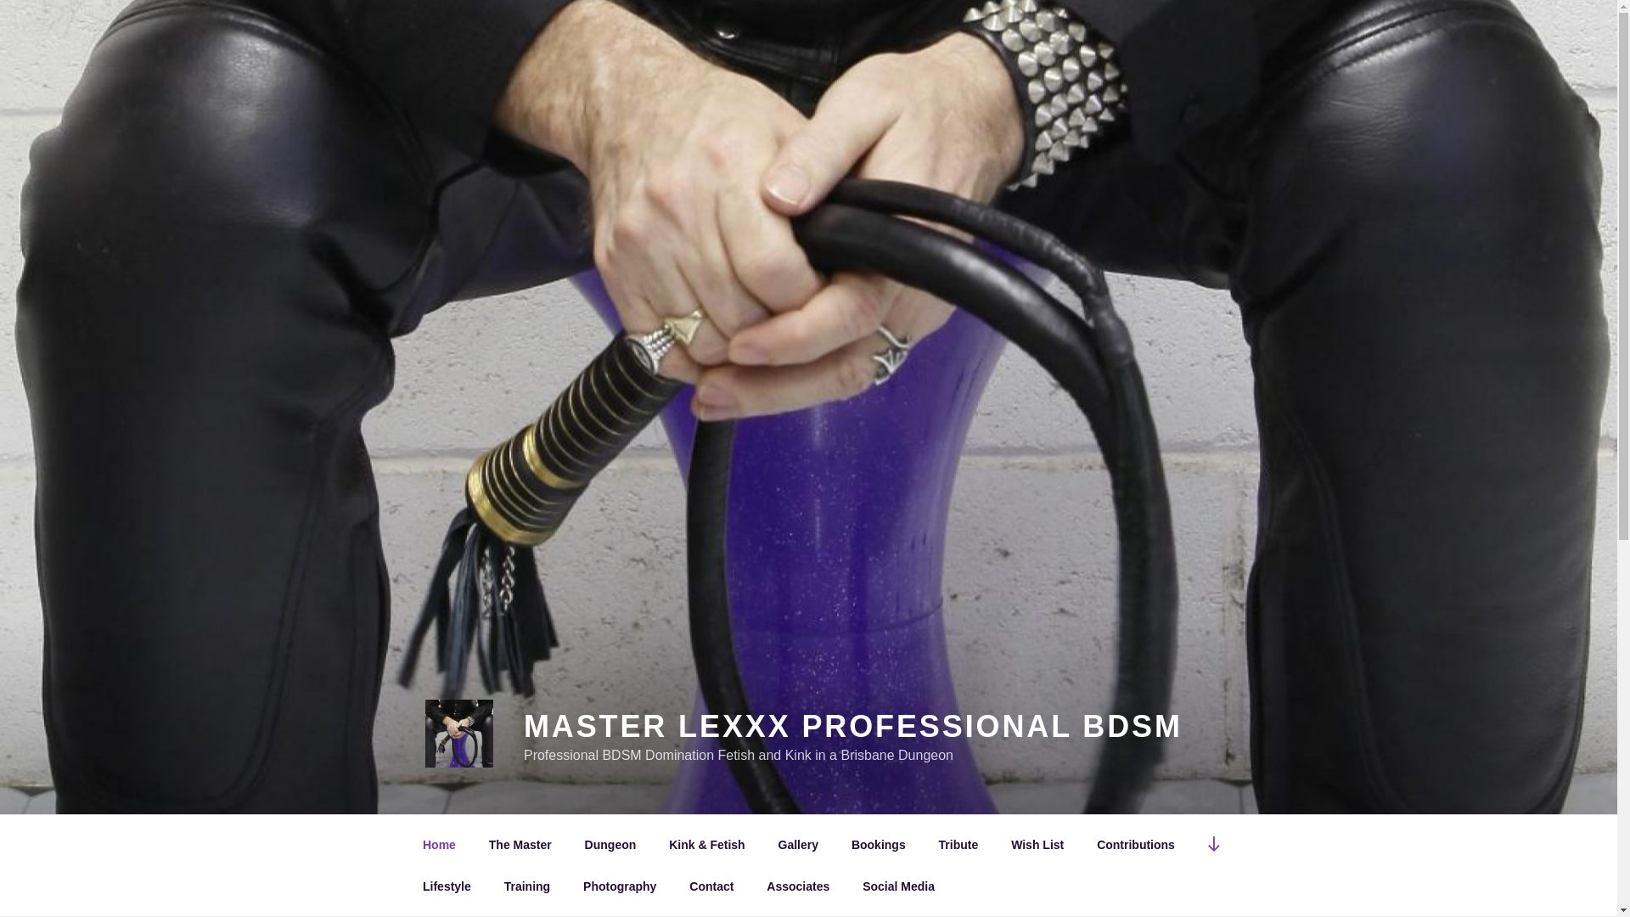 This screenshot has width=1630, height=917. Describe the element at coordinates (958, 844) in the screenshot. I see `Tribute` at that location.